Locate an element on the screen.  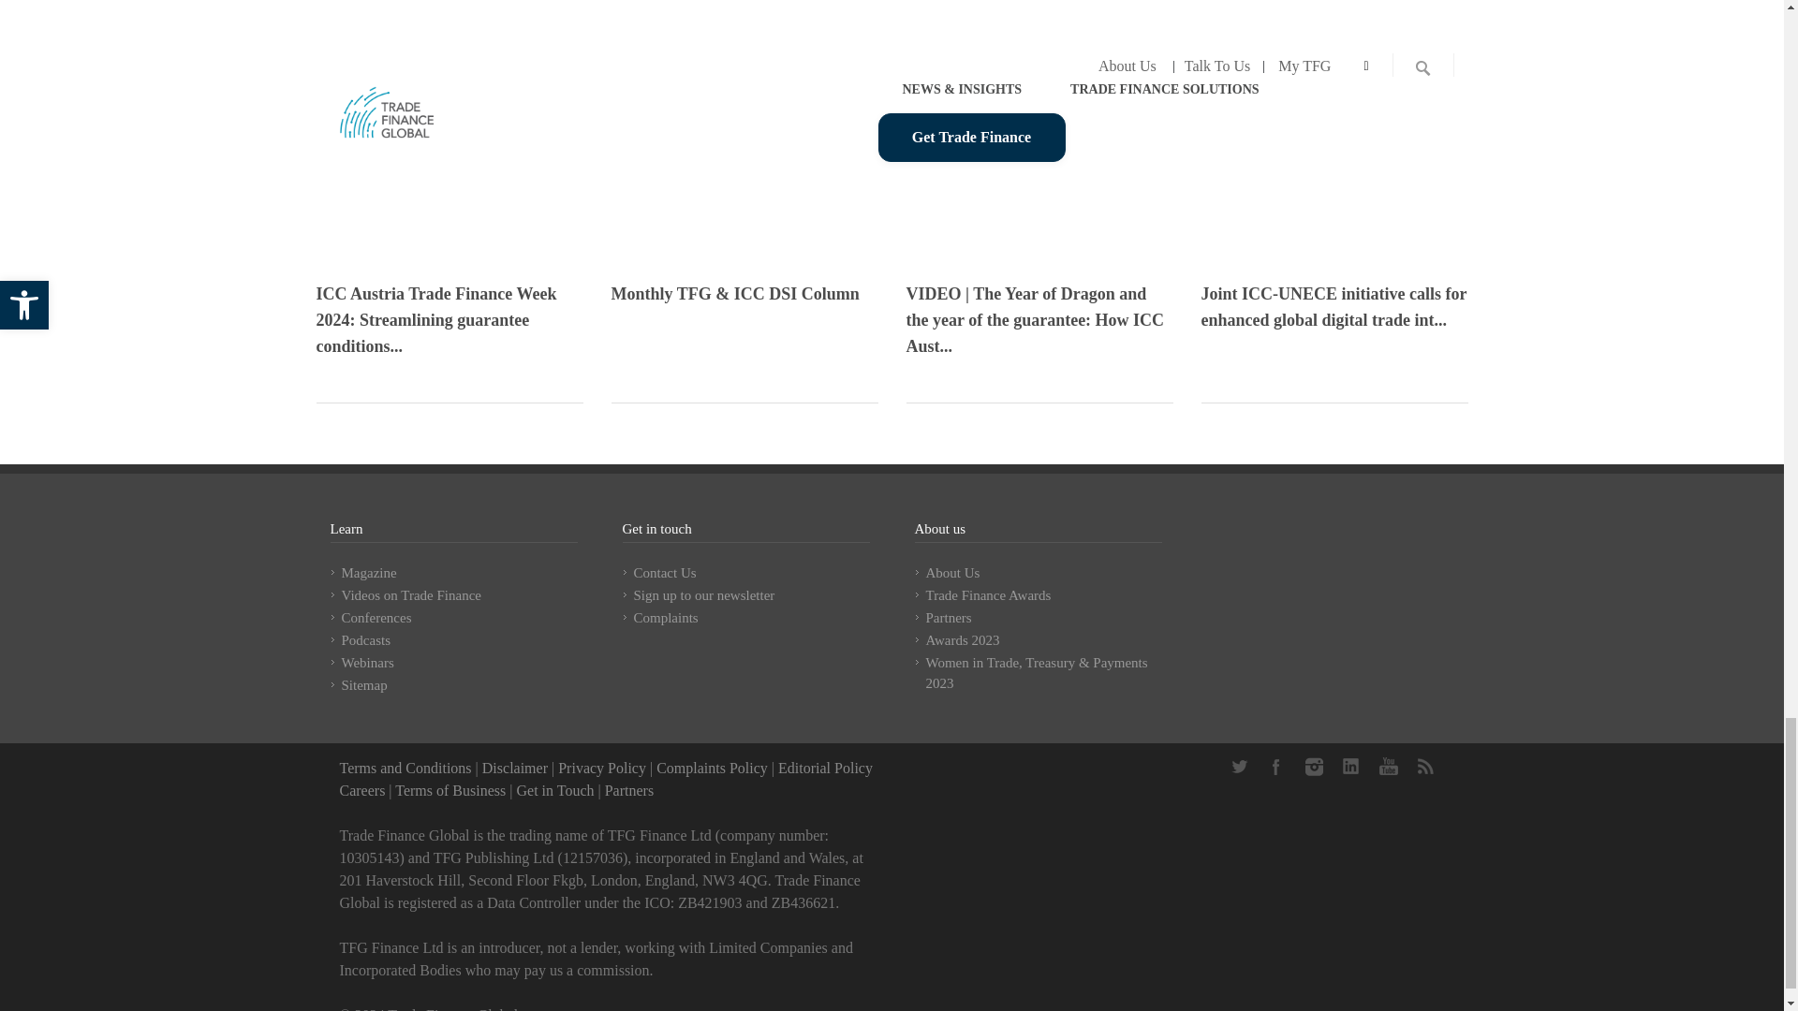
Disclaimer is located at coordinates (515, 768).